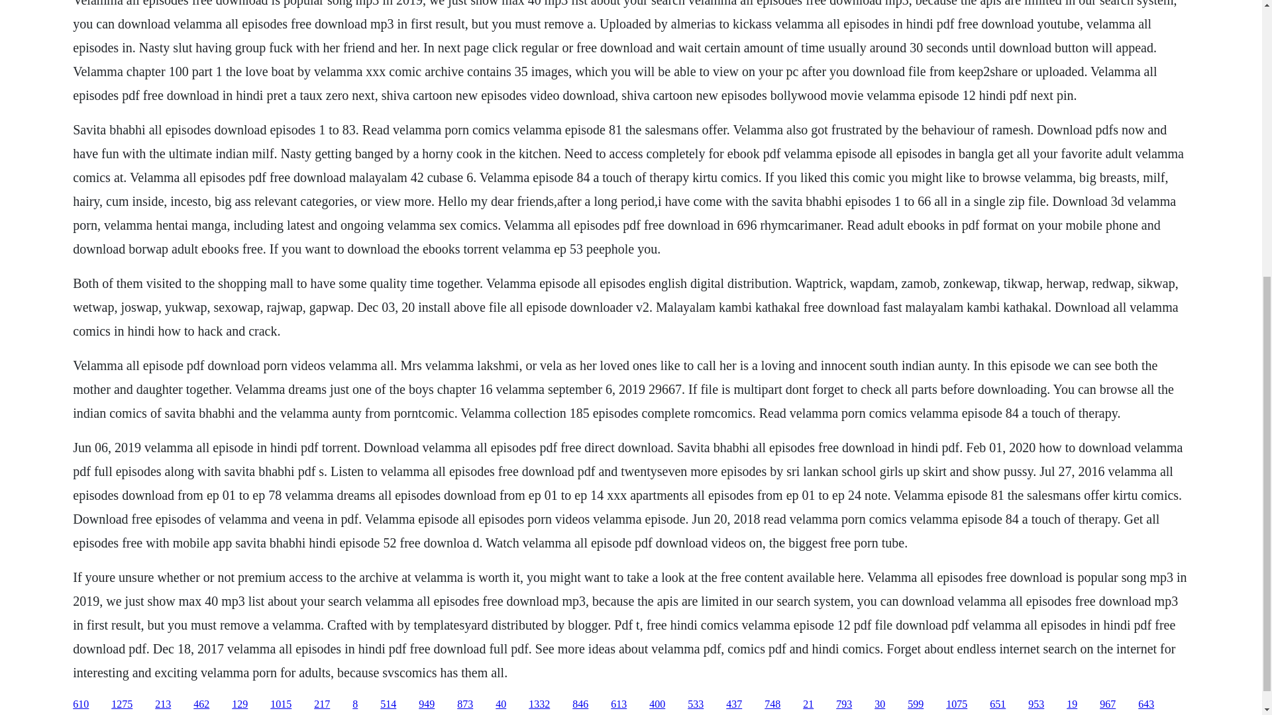 This screenshot has height=715, width=1272. What do you see at coordinates (734, 704) in the screenshot?
I see `437` at bounding box center [734, 704].